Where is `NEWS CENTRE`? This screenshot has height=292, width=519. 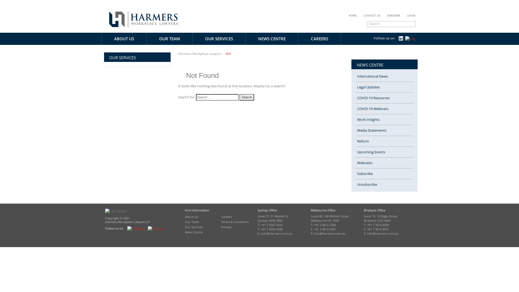
NEWS CENTRE is located at coordinates (272, 39).